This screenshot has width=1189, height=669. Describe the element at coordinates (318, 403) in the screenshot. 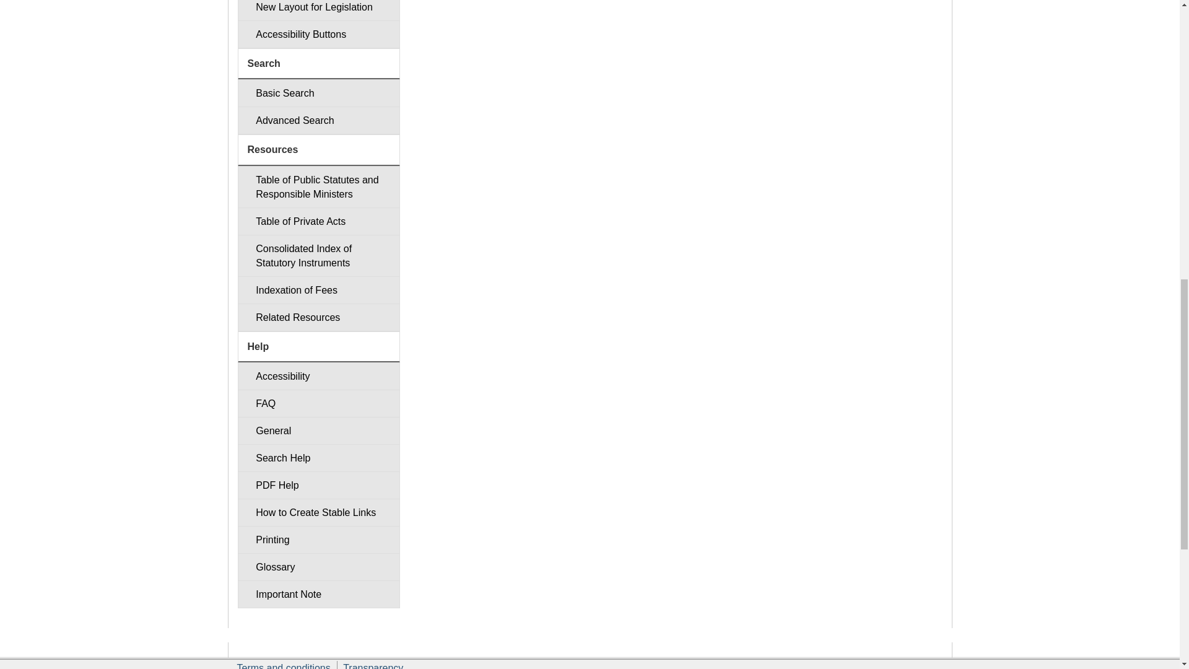

I see `Frequently Asked Questions` at that location.